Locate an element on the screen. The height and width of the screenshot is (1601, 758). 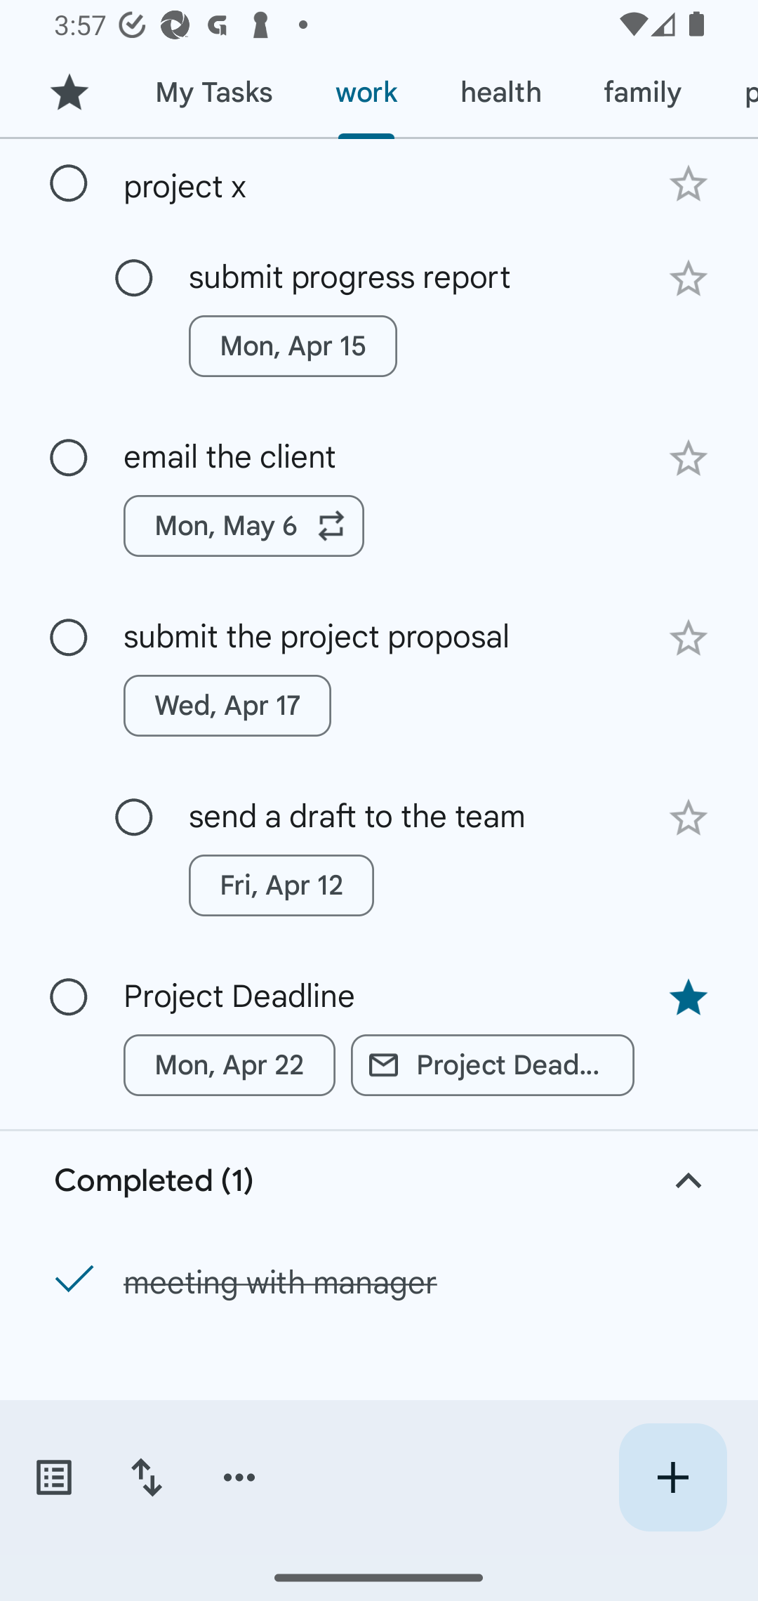
Add star is located at coordinates (688, 185).